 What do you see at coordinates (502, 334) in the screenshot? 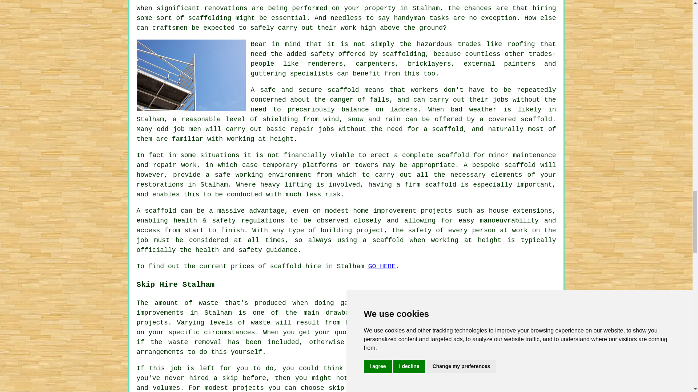
I see `Skip Hire Stalham` at bounding box center [502, 334].